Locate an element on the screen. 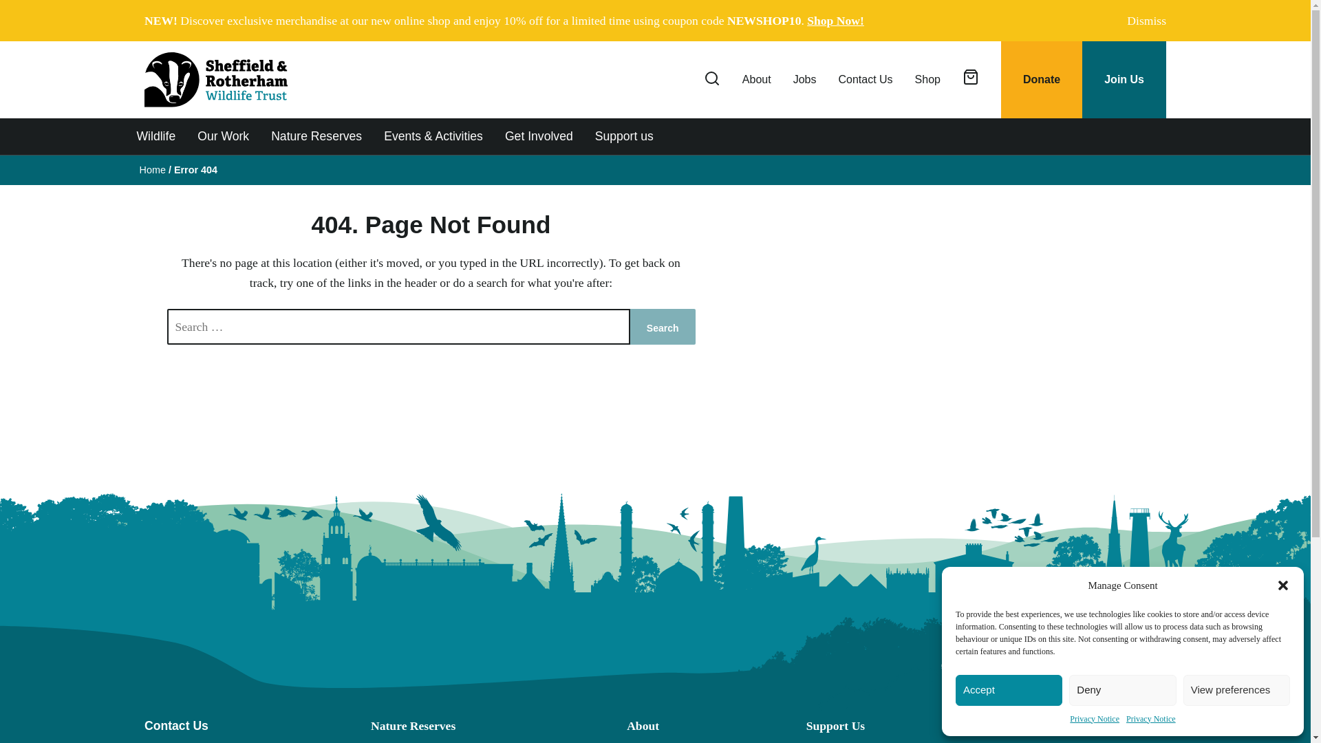 The width and height of the screenshot is (1321, 743). Join Us is located at coordinates (1124, 80).